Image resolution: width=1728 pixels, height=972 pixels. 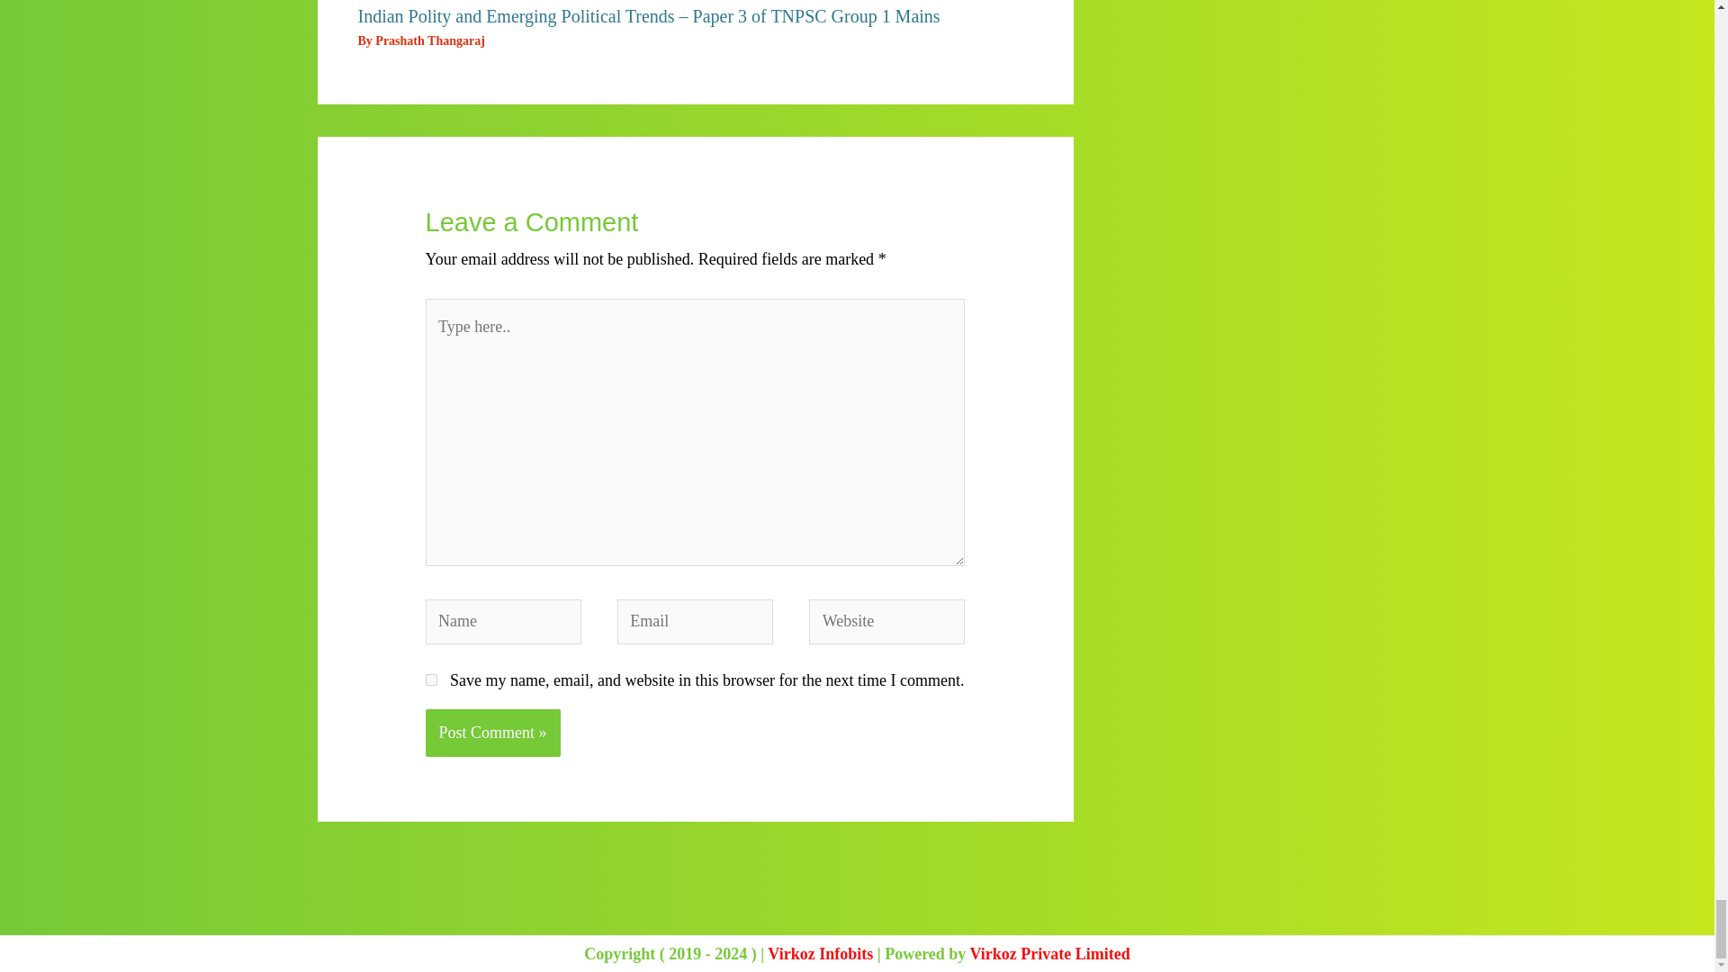 I want to click on yes, so click(x=430, y=680).